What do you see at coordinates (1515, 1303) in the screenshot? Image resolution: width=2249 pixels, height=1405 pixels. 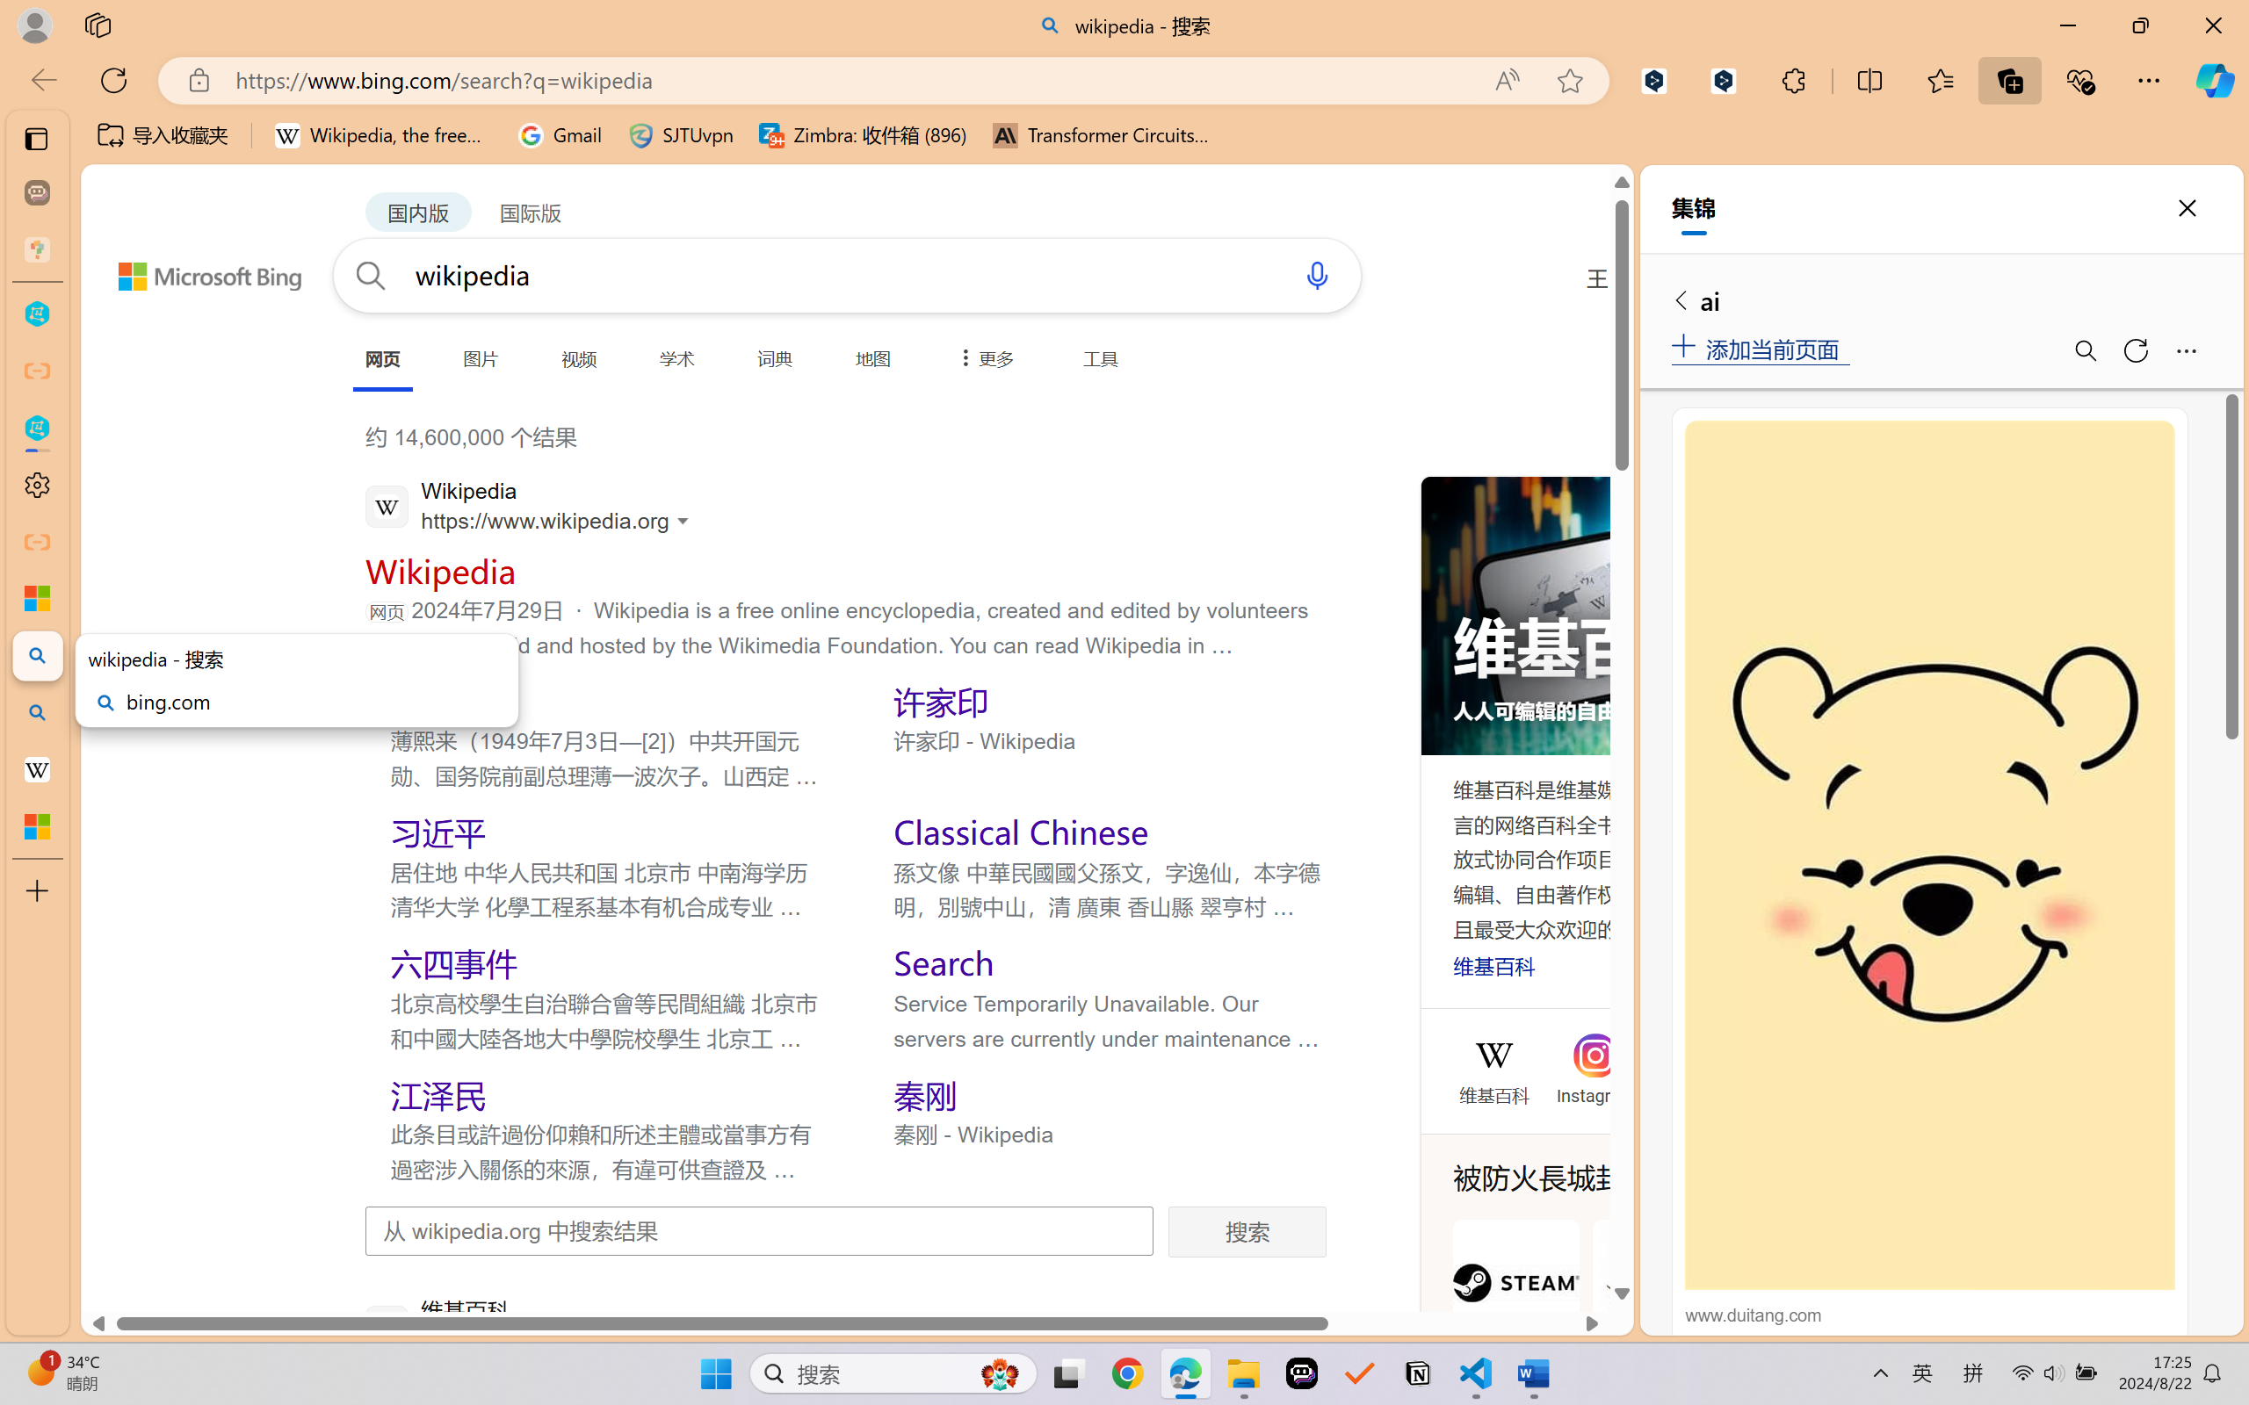 I see `Steam` at bounding box center [1515, 1303].